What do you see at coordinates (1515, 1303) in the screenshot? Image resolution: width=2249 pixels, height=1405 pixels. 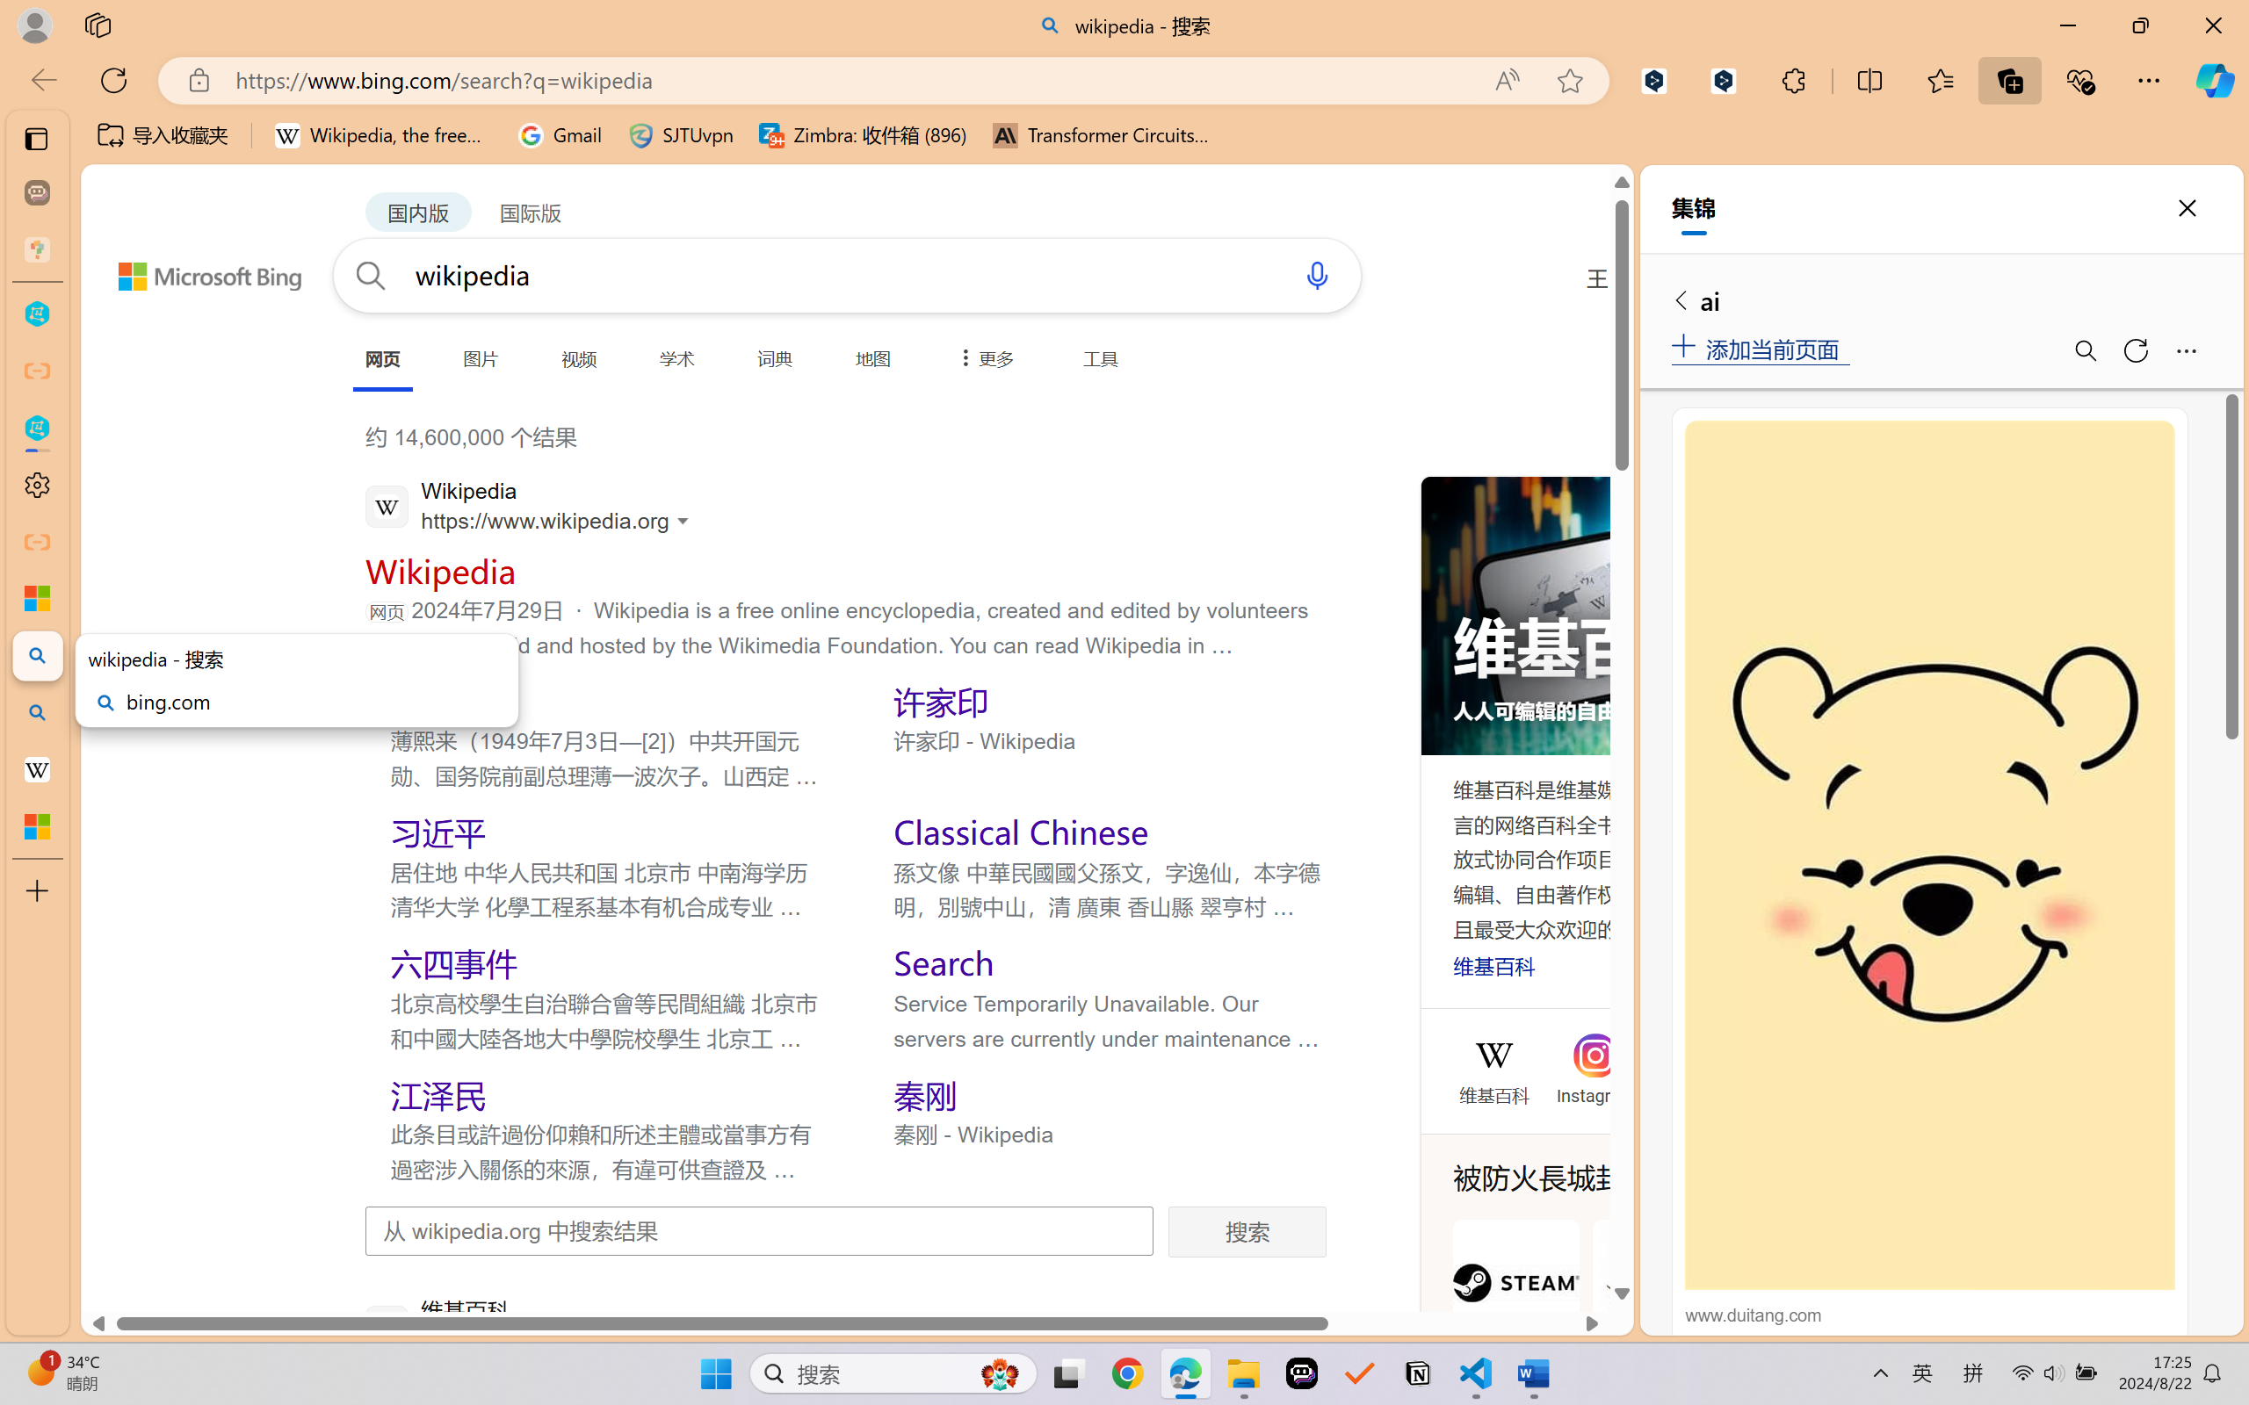 I see `Steam` at bounding box center [1515, 1303].